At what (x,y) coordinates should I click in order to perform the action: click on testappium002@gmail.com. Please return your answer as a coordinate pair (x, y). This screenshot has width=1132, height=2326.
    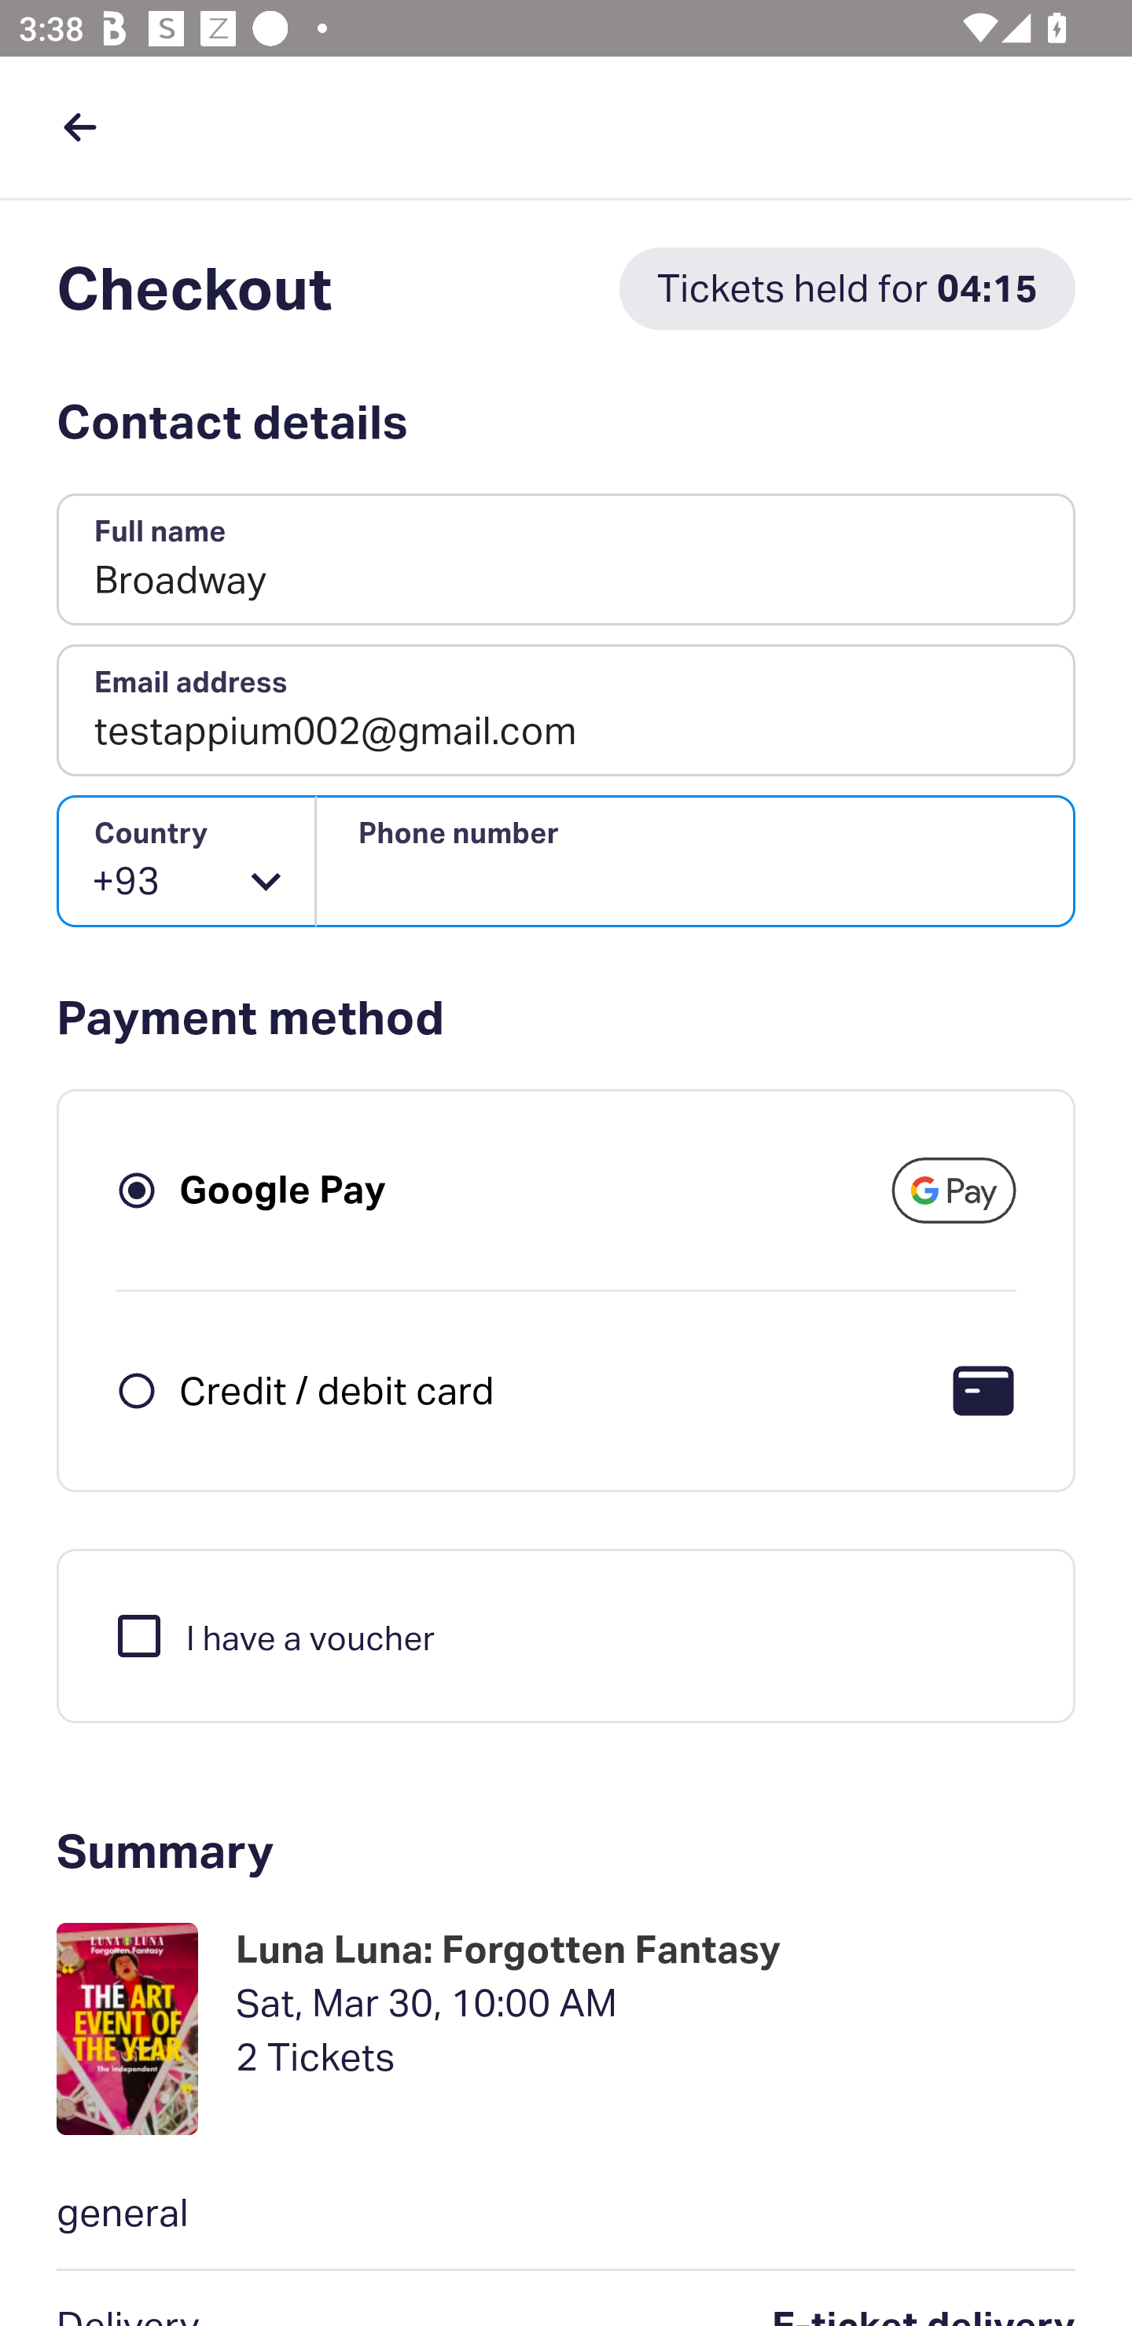
    Looking at the image, I should click on (566, 710).